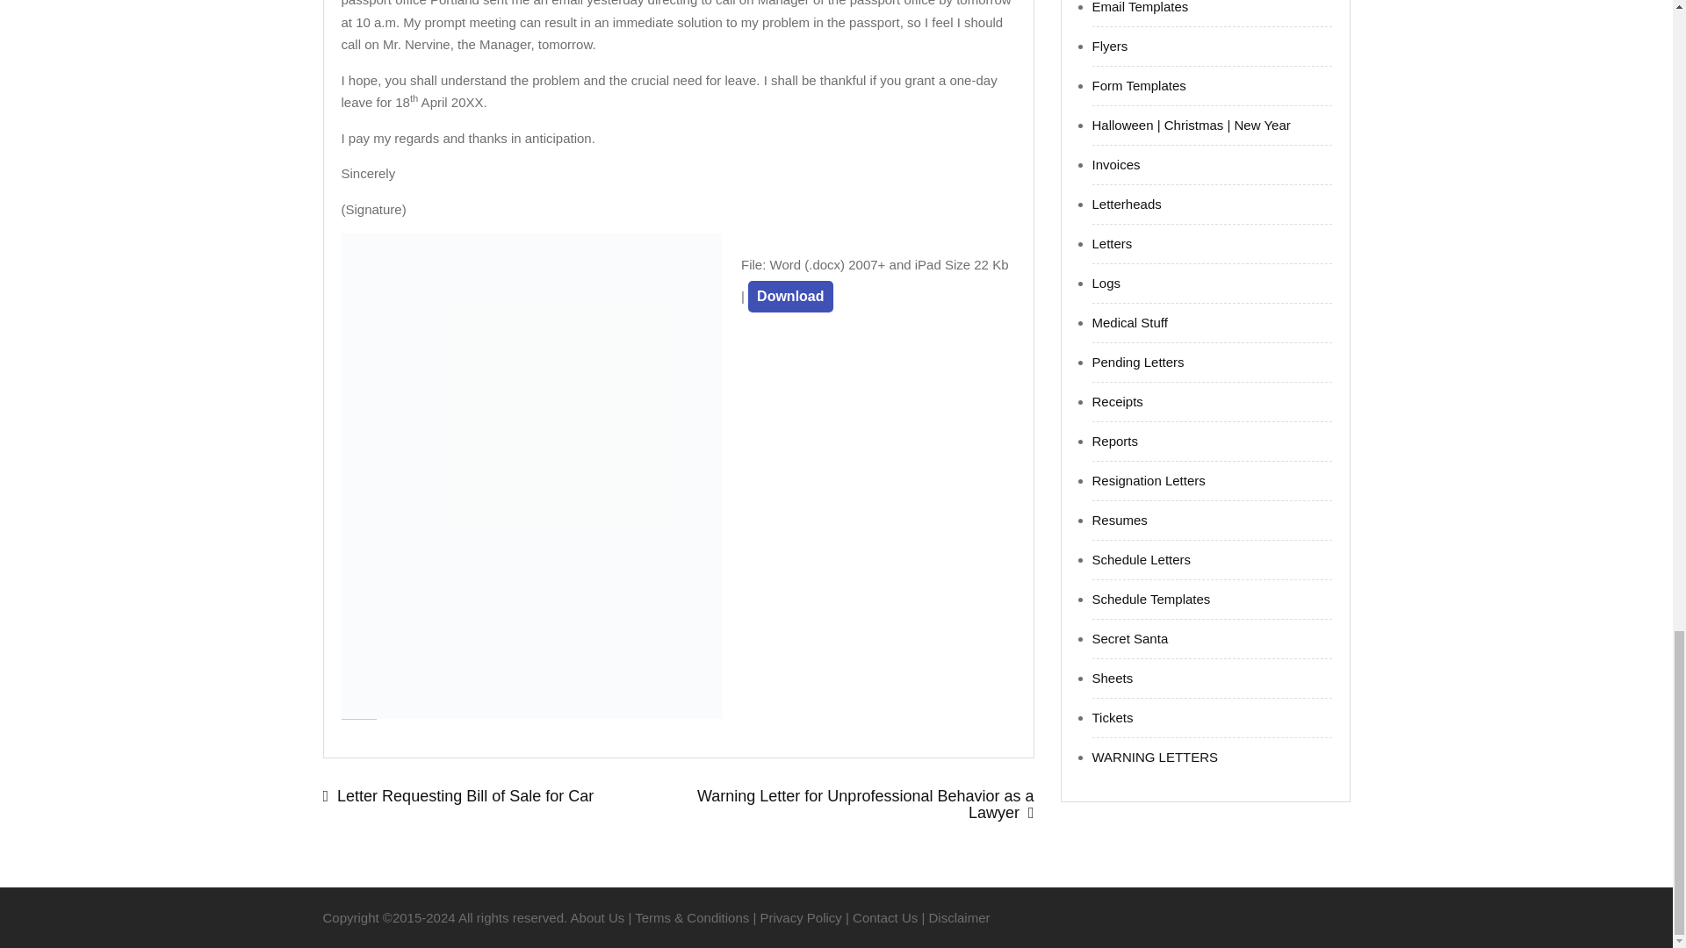  I want to click on Download, so click(790, 297).